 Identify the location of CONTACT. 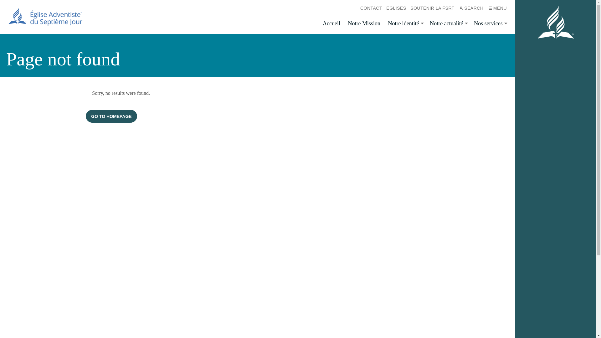
(371, 8).